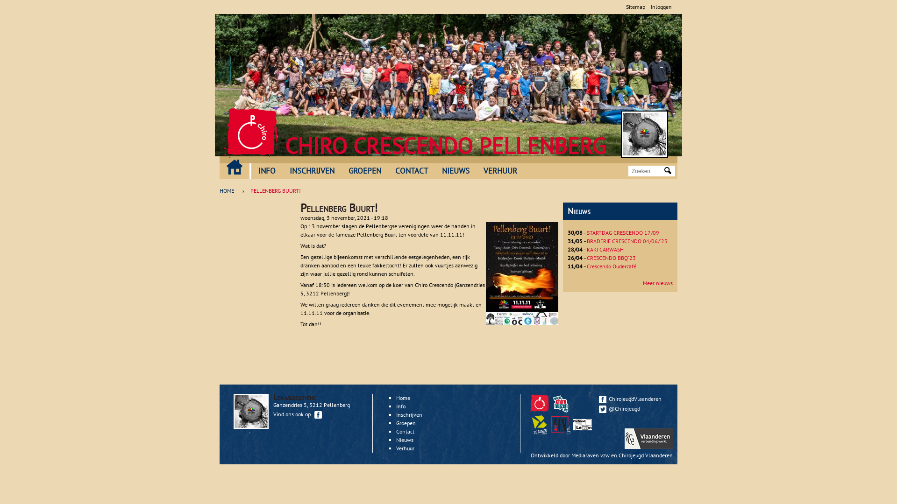 The height and width of the screenshot is (504, 897). I want to click on Inschrijven, so click(409, 414).